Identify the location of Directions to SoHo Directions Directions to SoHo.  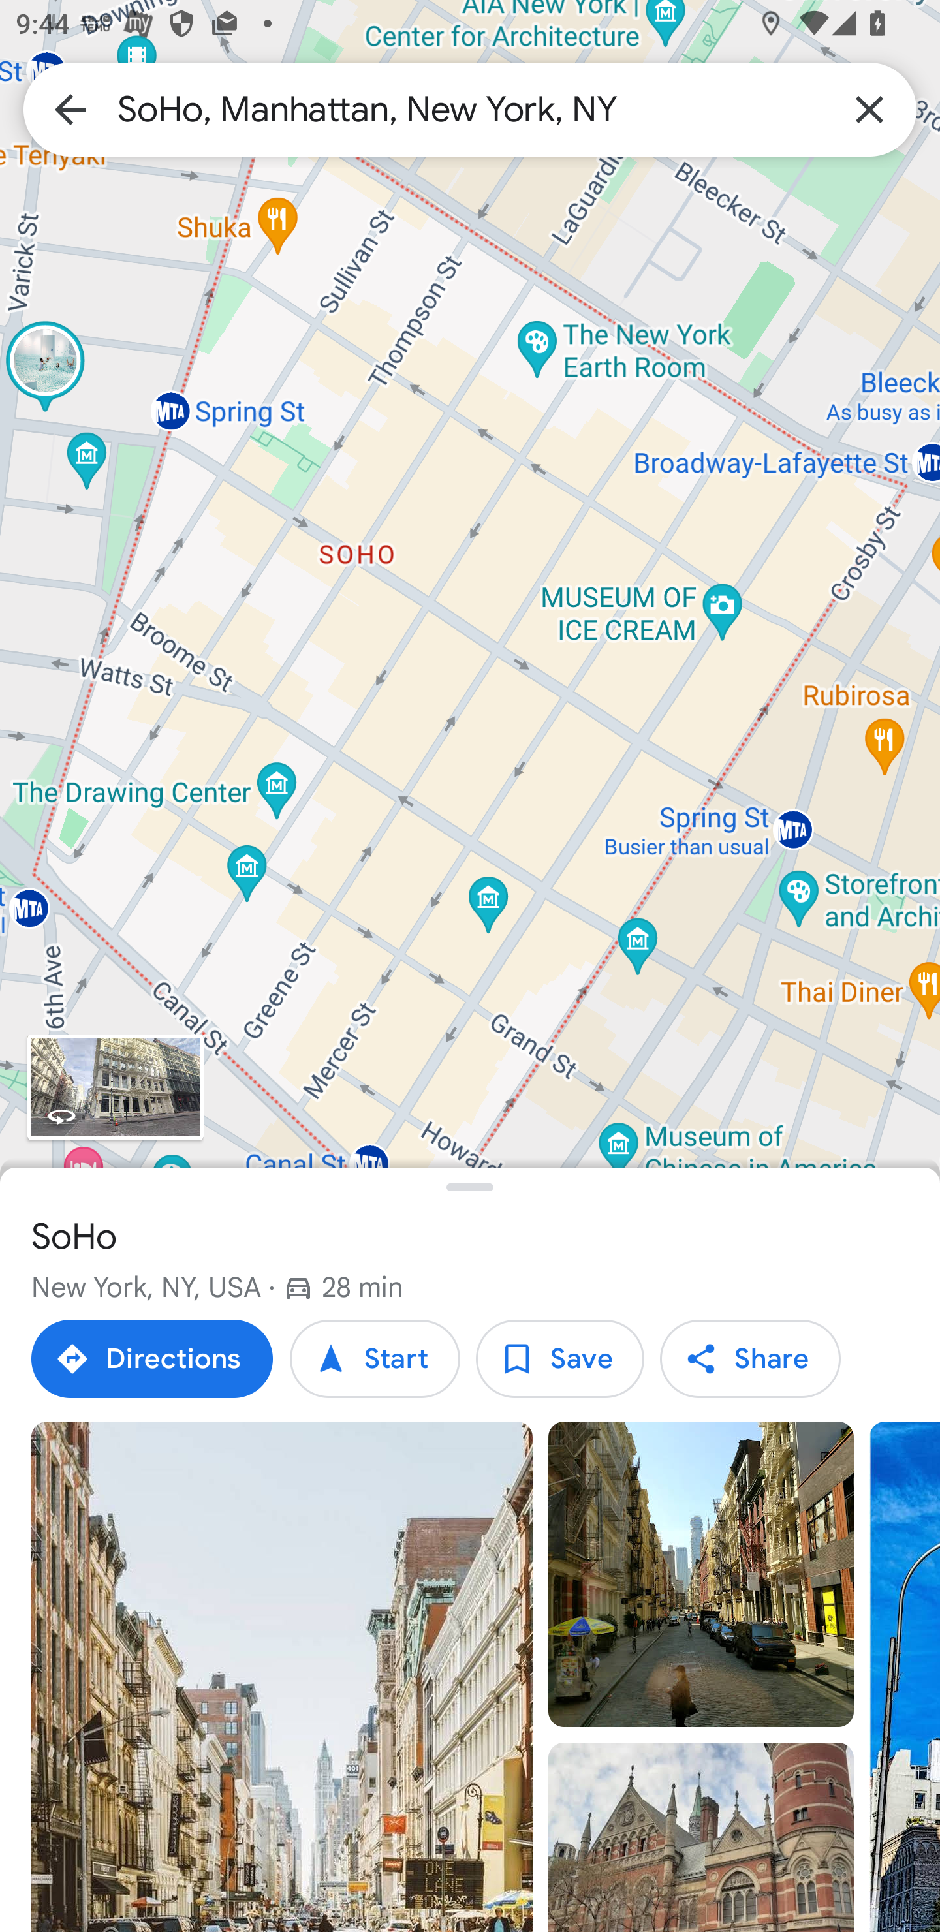
(151, 1359).